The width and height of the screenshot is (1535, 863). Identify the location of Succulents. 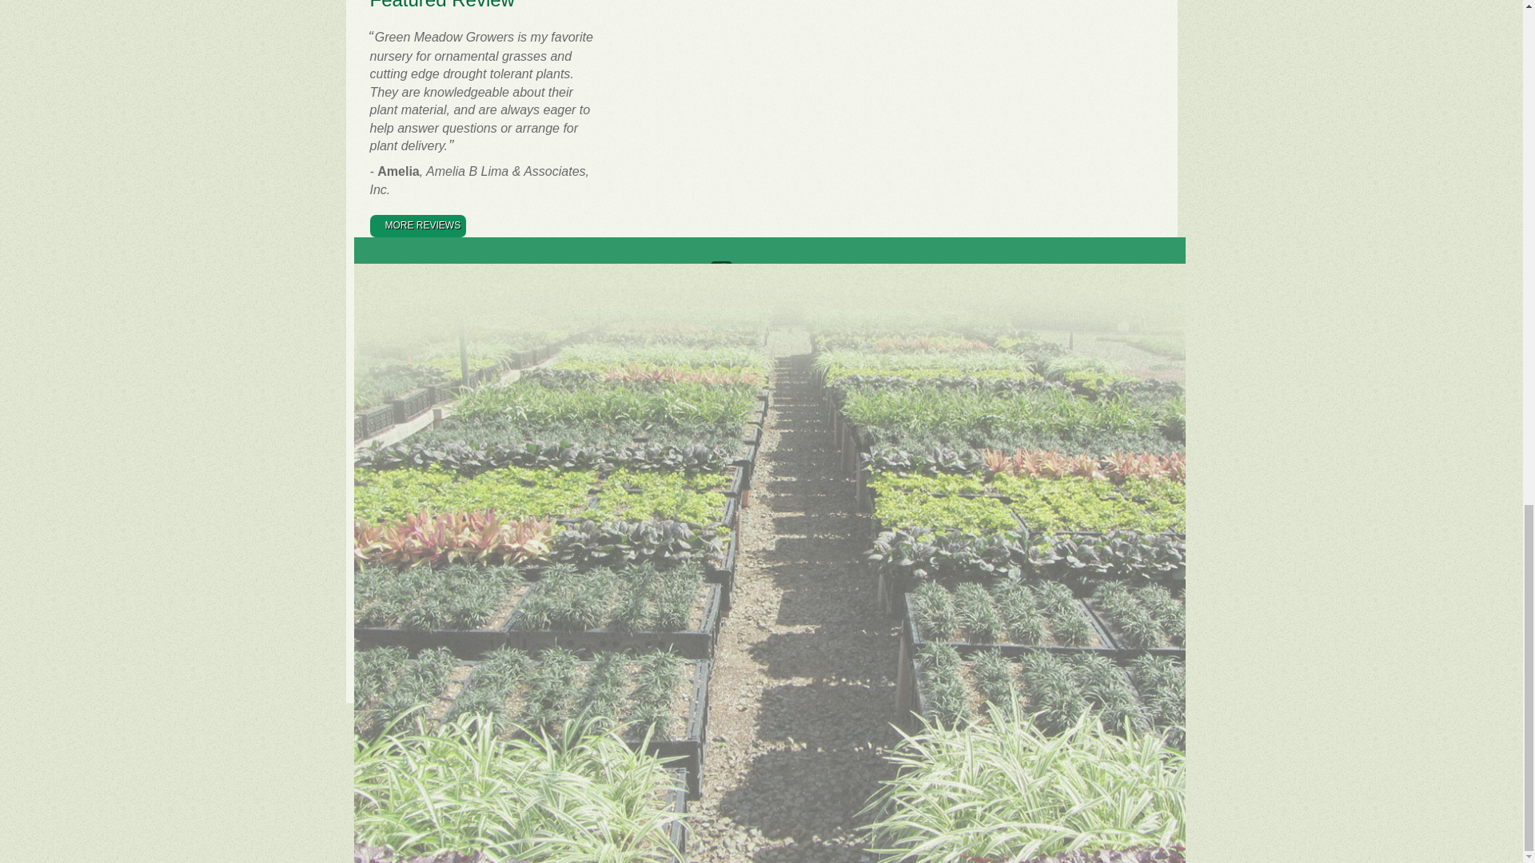
(502, 356).